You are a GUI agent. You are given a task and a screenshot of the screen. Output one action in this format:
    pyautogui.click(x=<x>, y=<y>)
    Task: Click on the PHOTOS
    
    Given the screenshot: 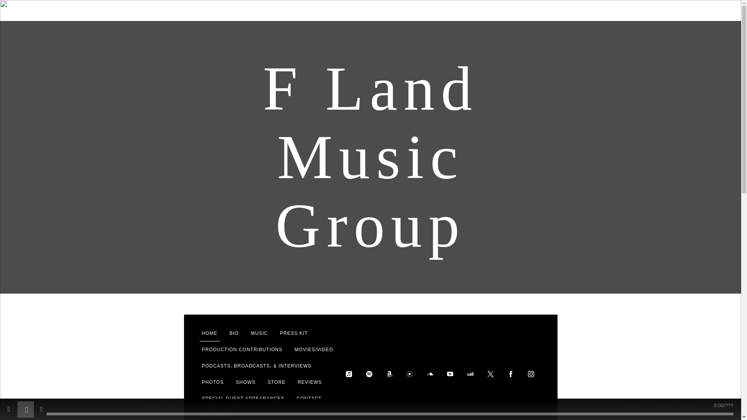 What is the action you would take?
    pyautogui.click(x=212, y=382)
    